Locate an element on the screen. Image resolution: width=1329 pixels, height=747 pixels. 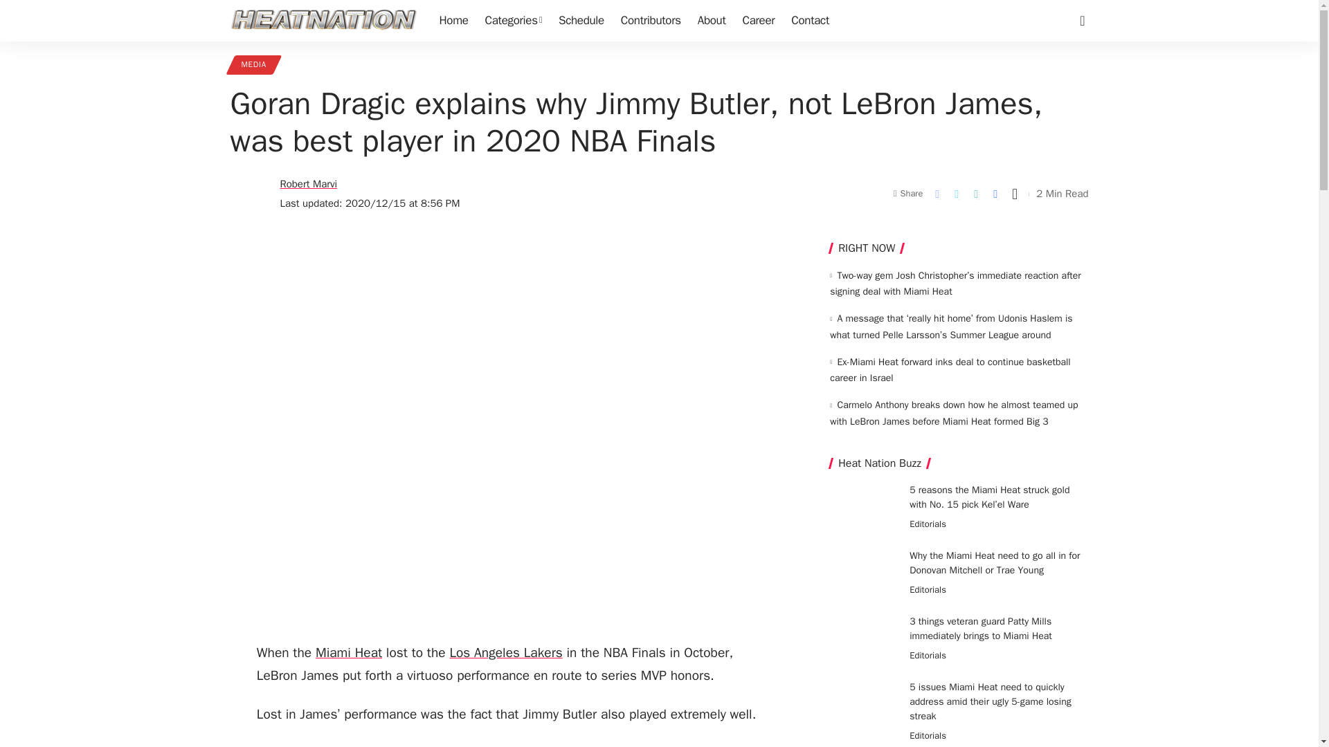
MEDIA is located at coordinates (253, 65).